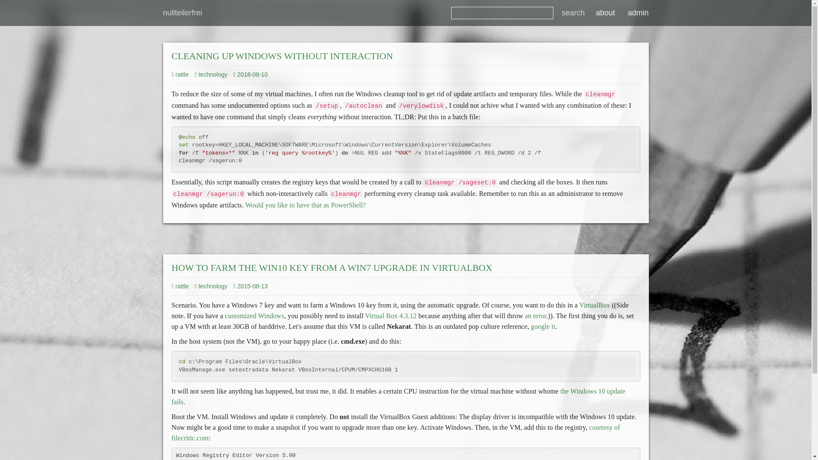 The image size is (818, 460). I want to click on search, so click(573, 13).